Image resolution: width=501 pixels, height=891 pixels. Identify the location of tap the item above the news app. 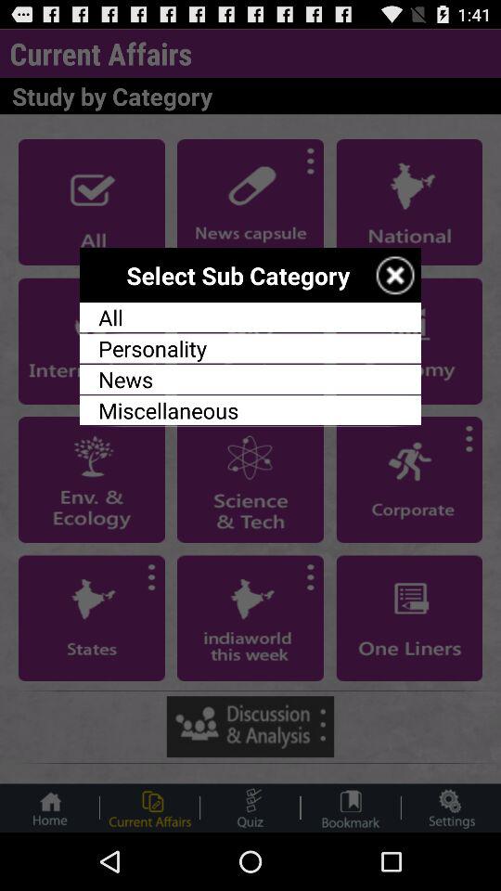
(250, 348).